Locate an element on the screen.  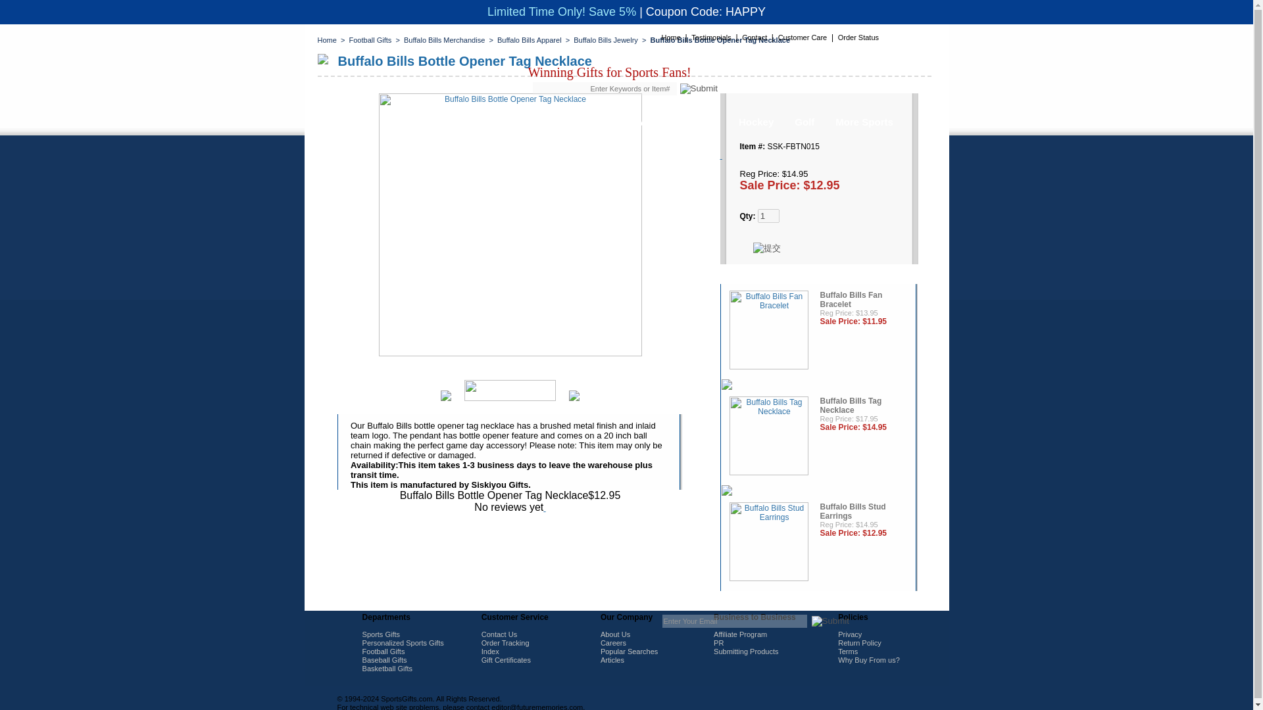
Baseball is located at coordinates (578, 121).